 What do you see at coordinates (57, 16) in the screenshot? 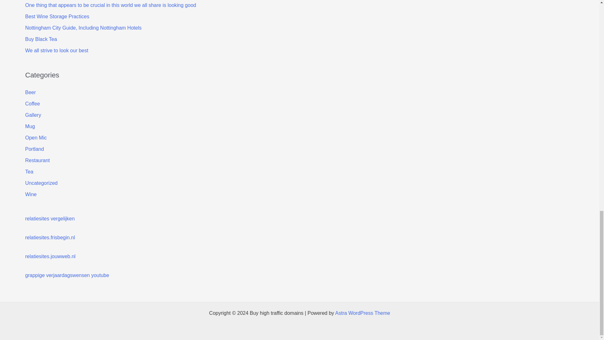
I see `Best Wine Storage Practices` at bounding box center [57, 16].